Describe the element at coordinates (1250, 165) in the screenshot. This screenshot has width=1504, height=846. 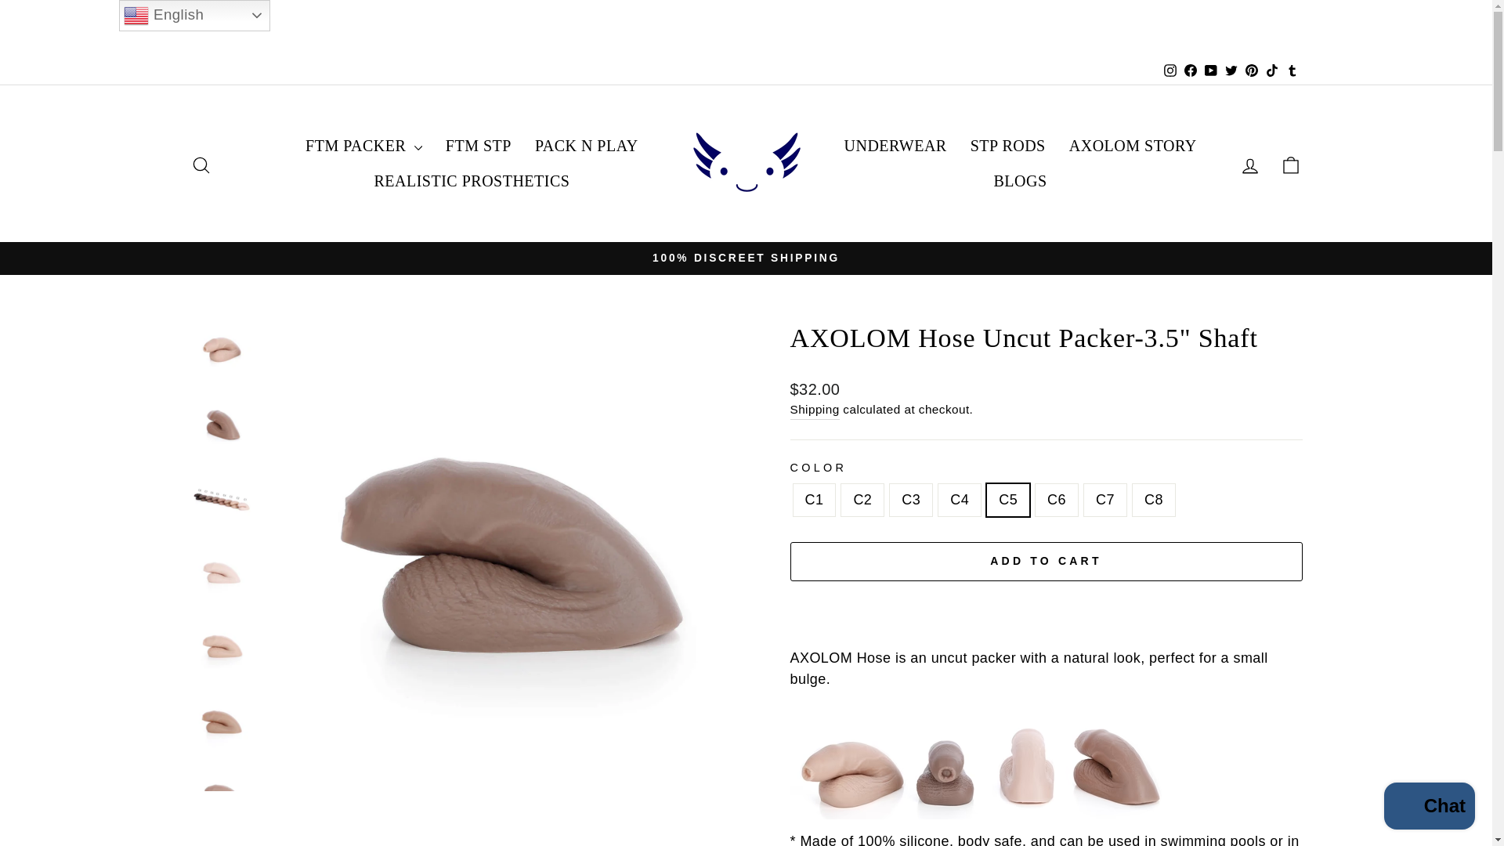
I see `ACCOUNT` at that location.